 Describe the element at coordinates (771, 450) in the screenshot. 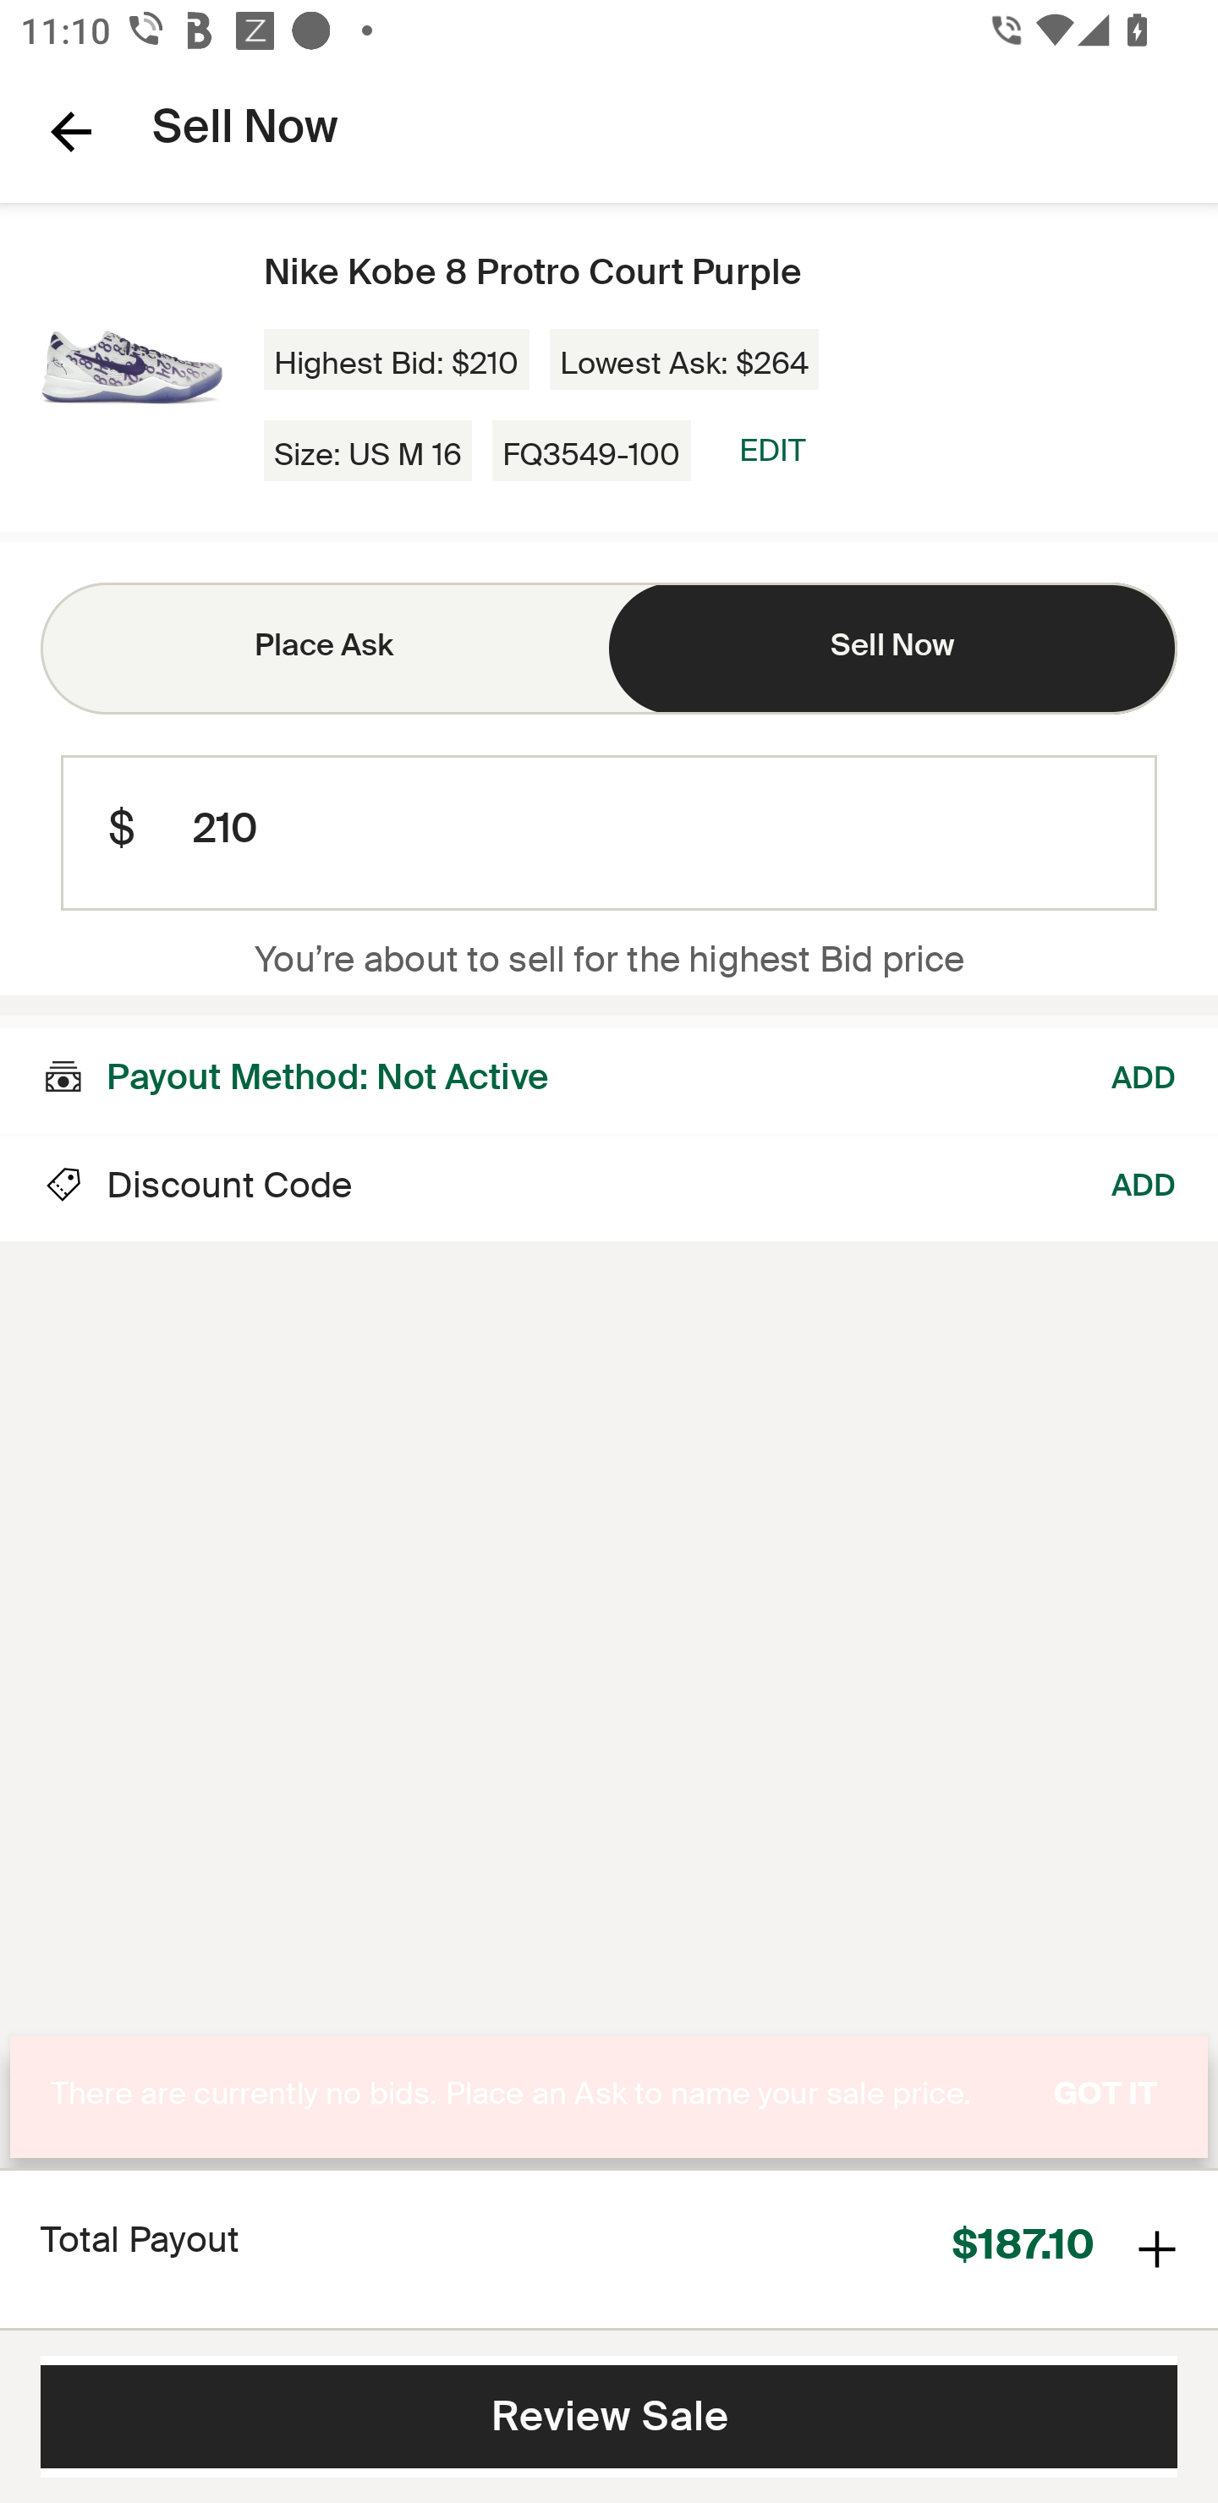

I see `EDIT` at that location.